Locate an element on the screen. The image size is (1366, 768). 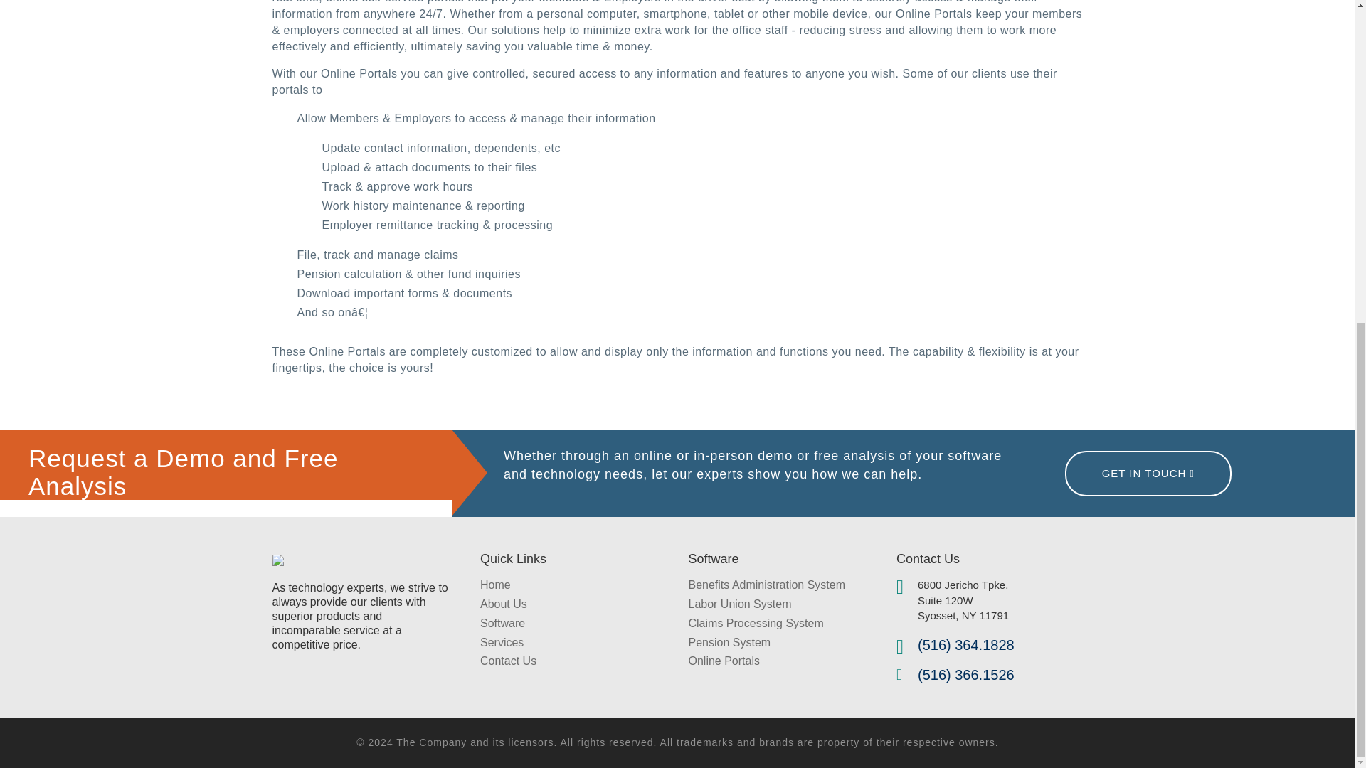
Labor Union System is located at coordinates (740, 604).